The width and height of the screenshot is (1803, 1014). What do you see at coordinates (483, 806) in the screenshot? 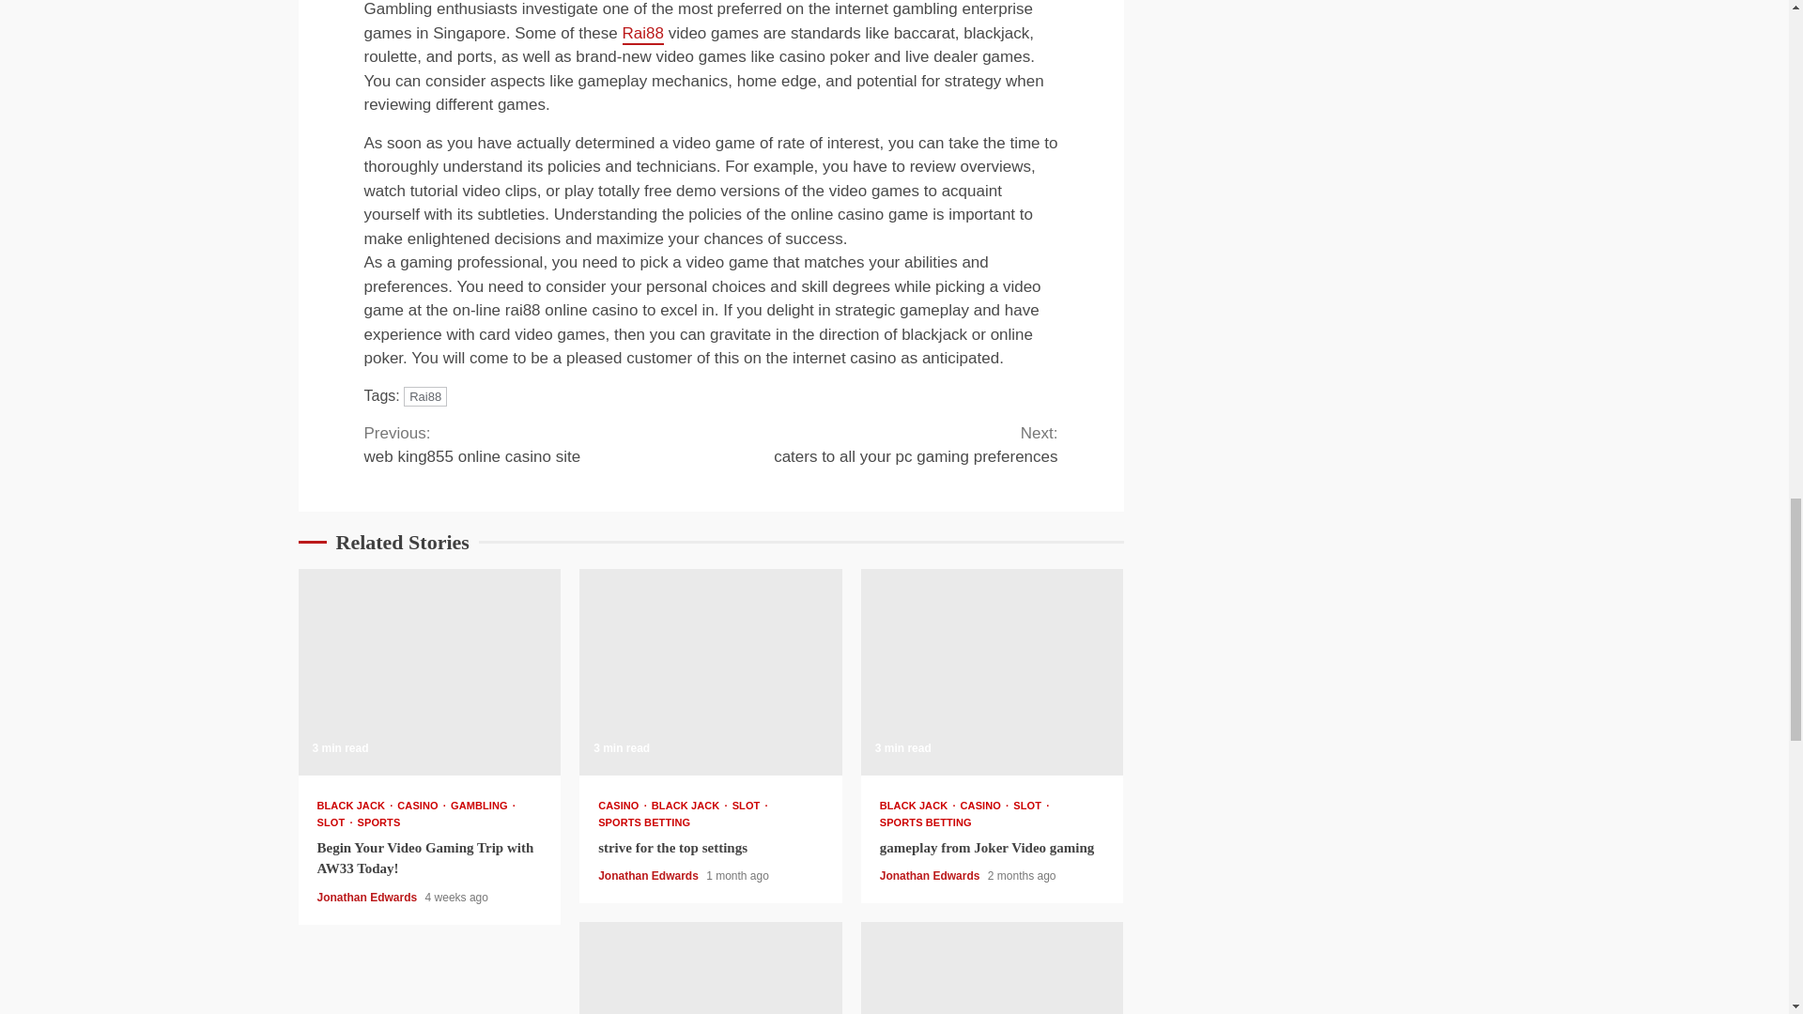
I see `SLOT` at bounding box center [483, 806].